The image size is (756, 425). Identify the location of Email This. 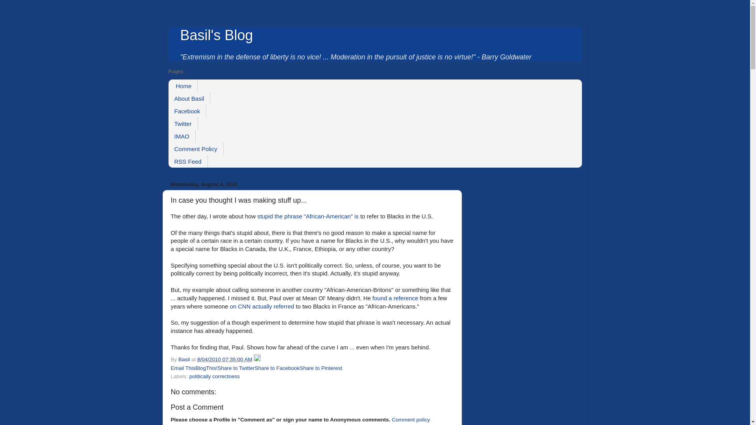
(183, 368).